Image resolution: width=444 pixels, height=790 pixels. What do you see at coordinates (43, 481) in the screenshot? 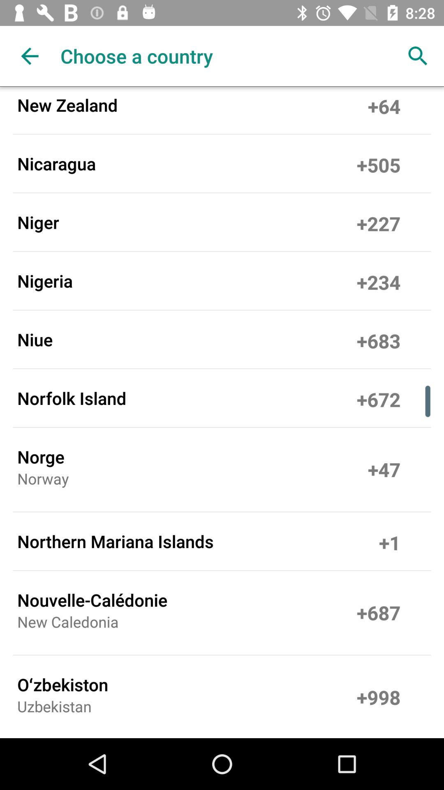
I see `select item below norge item` at bounding box center [43, 481].